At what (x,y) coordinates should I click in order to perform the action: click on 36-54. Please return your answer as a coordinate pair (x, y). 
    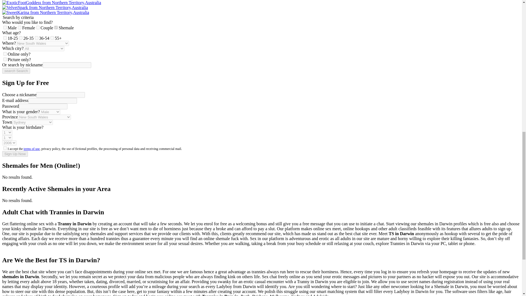
    Looking at the image, I should click on (36, 38).